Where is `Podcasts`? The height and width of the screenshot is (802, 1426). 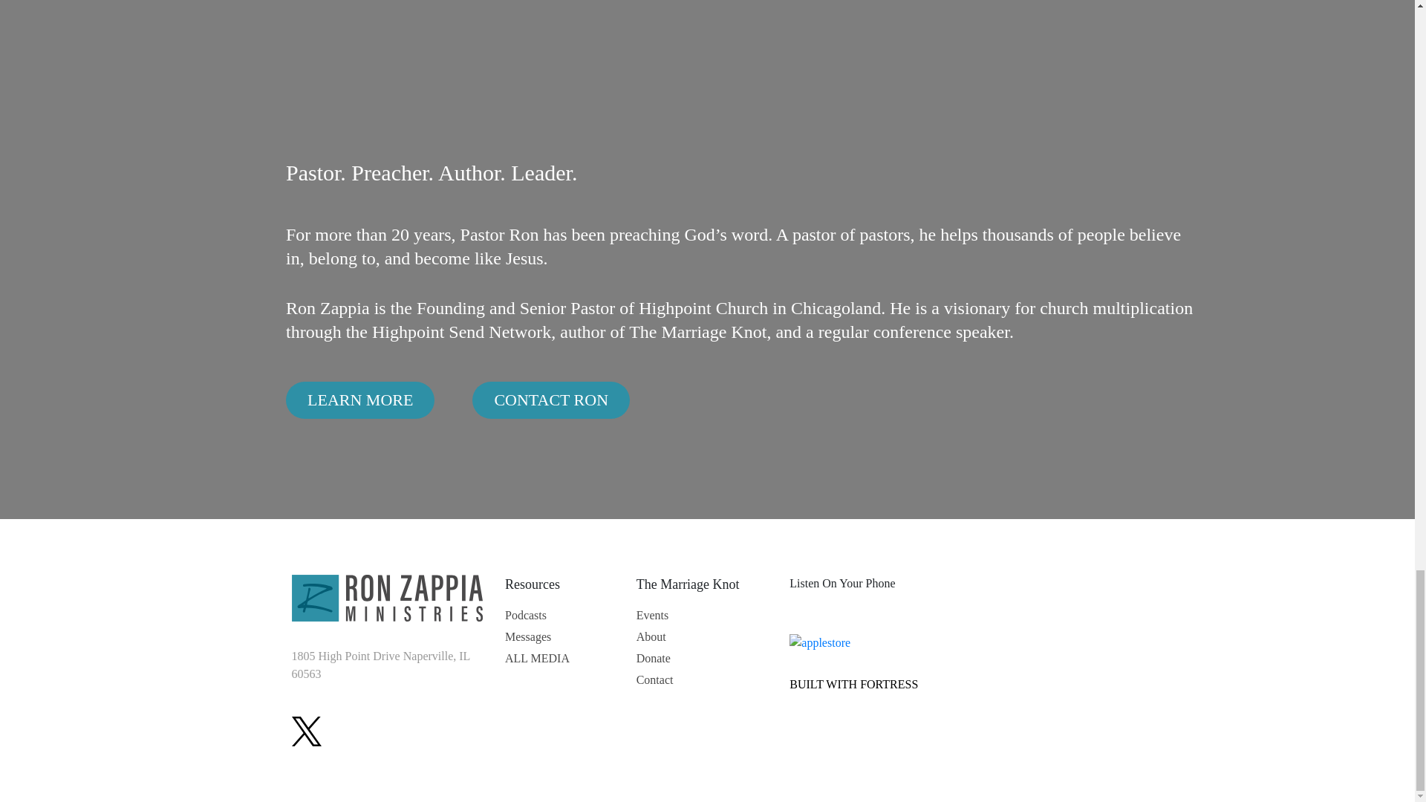
Podcasts is located at coordinates (525, 615).